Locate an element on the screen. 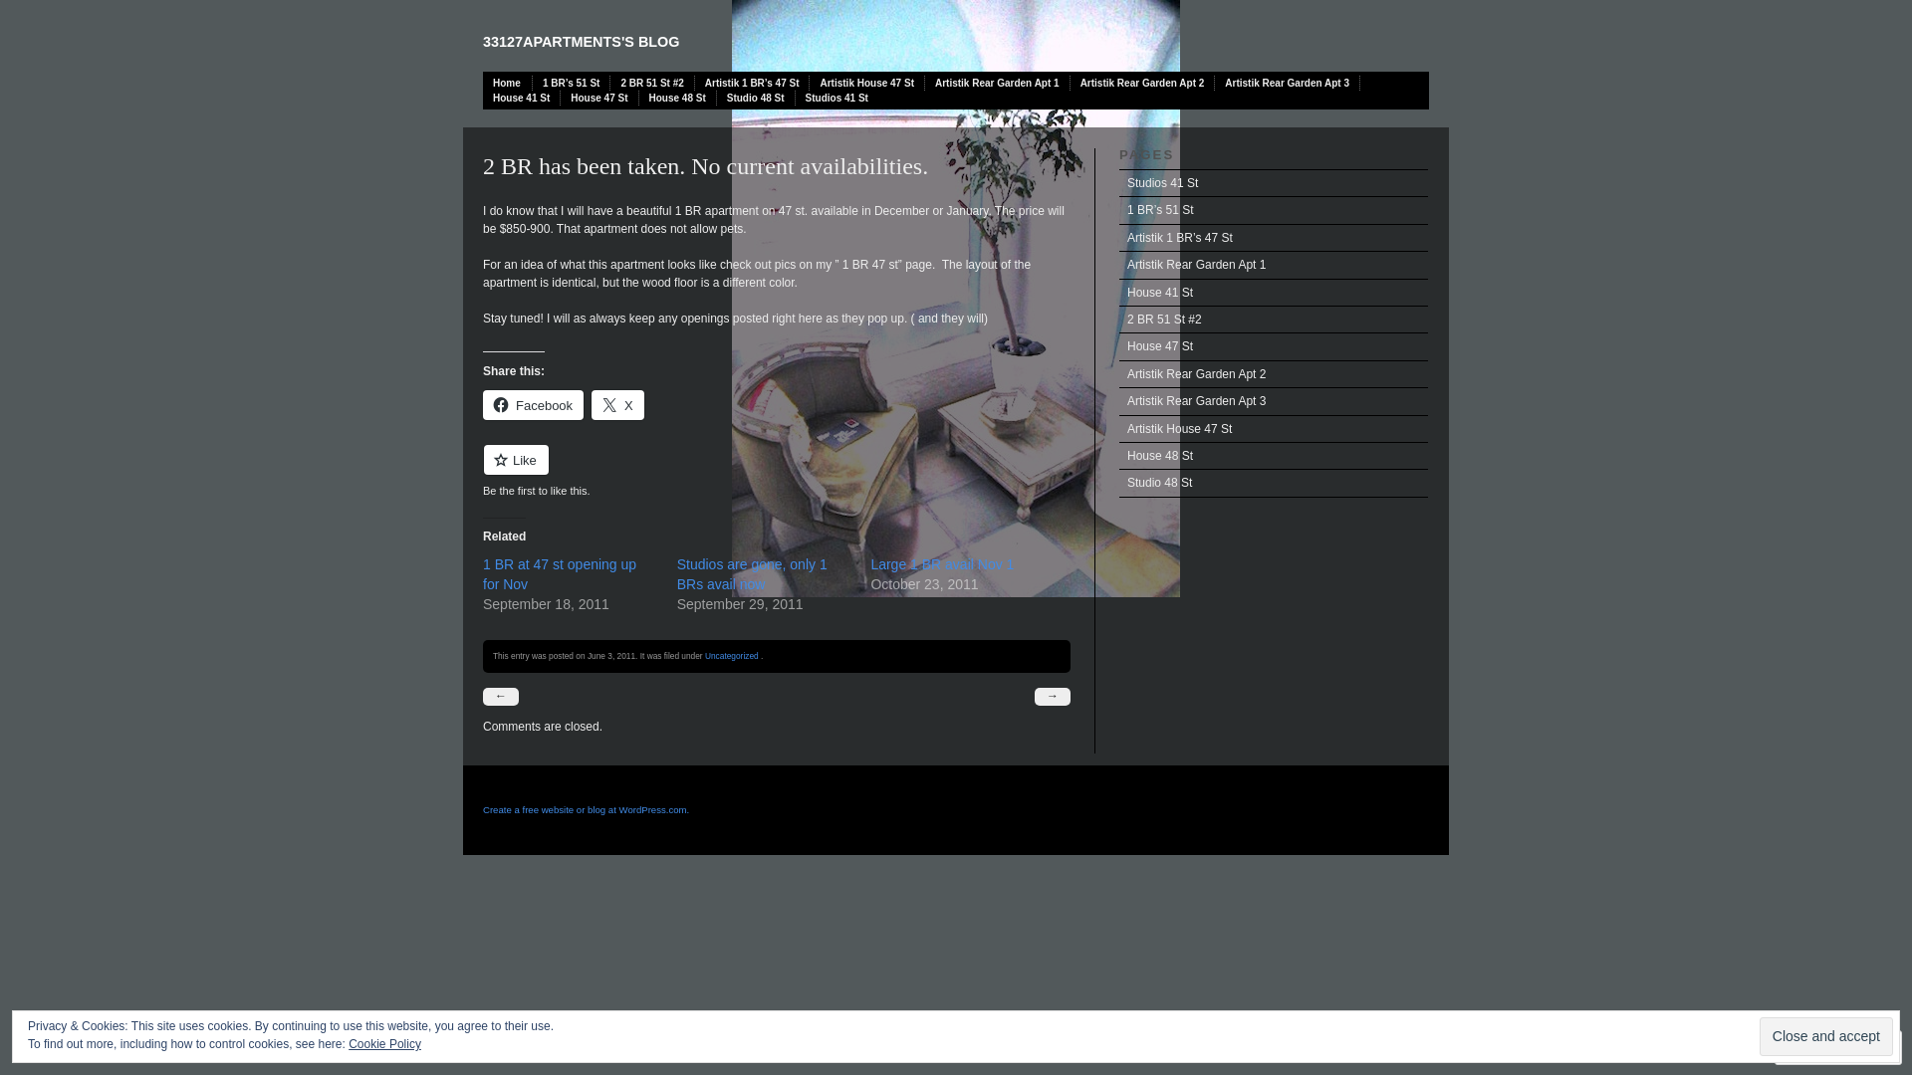  House 48 St is located at coordinates (1274, 456).